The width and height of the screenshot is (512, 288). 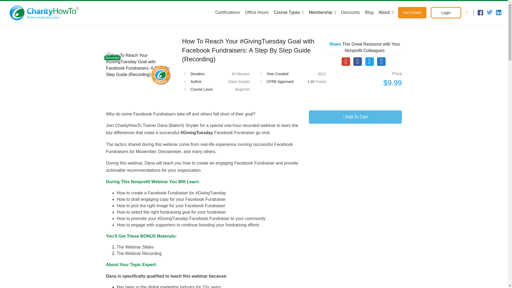 I want to click on Get Invited, so click(x=412, y=13).